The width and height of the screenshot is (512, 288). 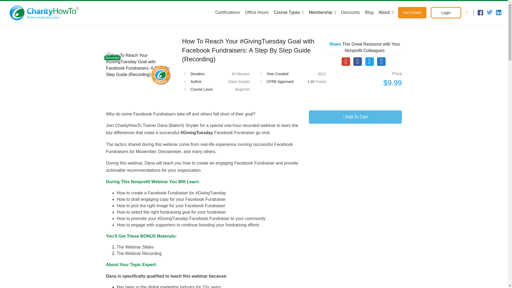 I want to click on Get Invited, so click(x=412, y=13).